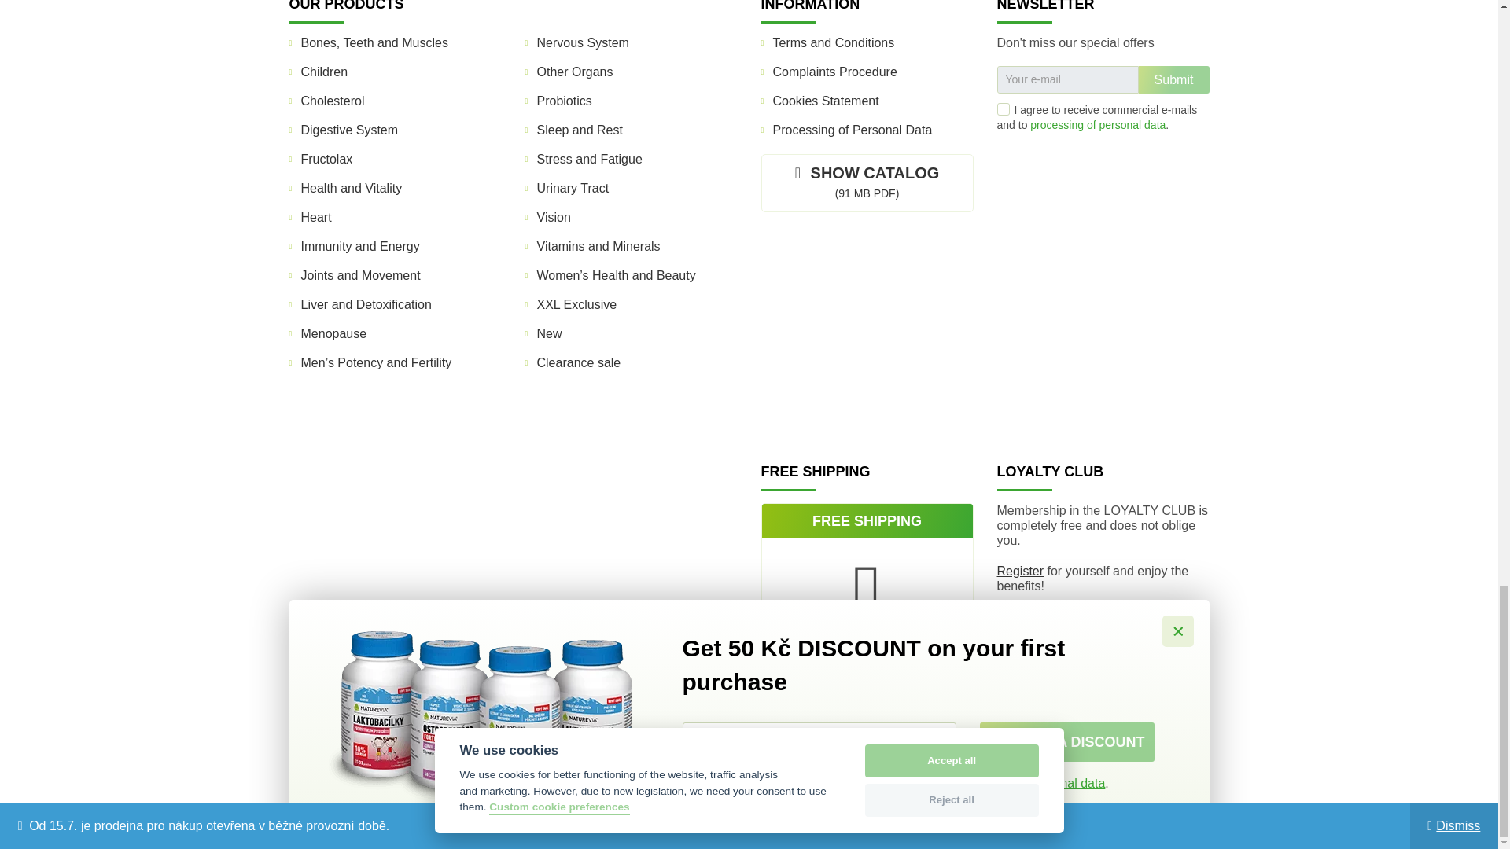 This screenshot has height=849, width=1510. I want to click on Naturevia on Facebook, so click(1087, 231).